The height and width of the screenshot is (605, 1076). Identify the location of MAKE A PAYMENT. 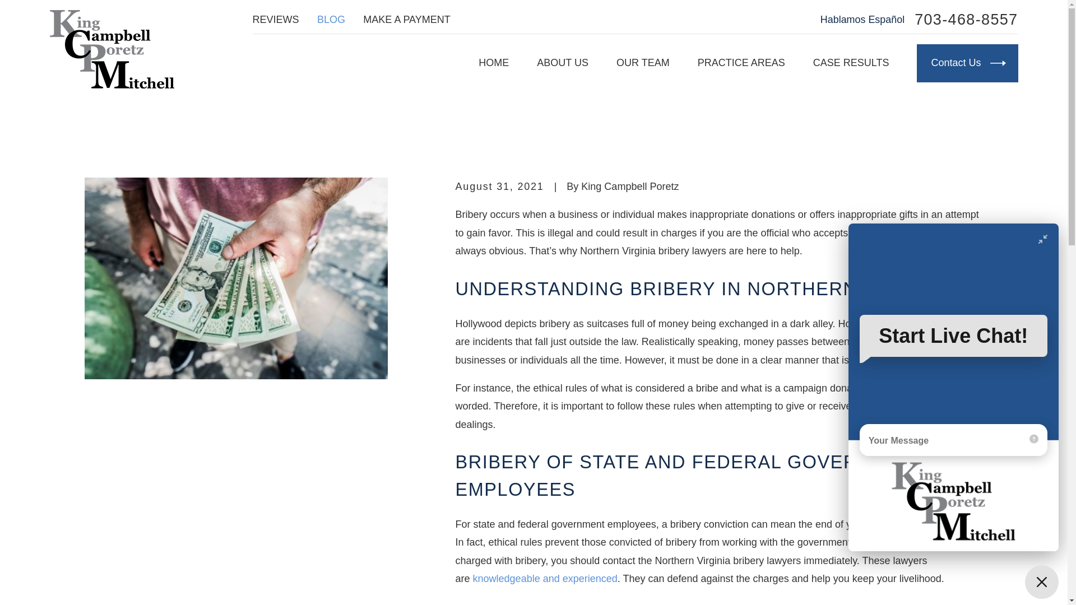
(406, 19).